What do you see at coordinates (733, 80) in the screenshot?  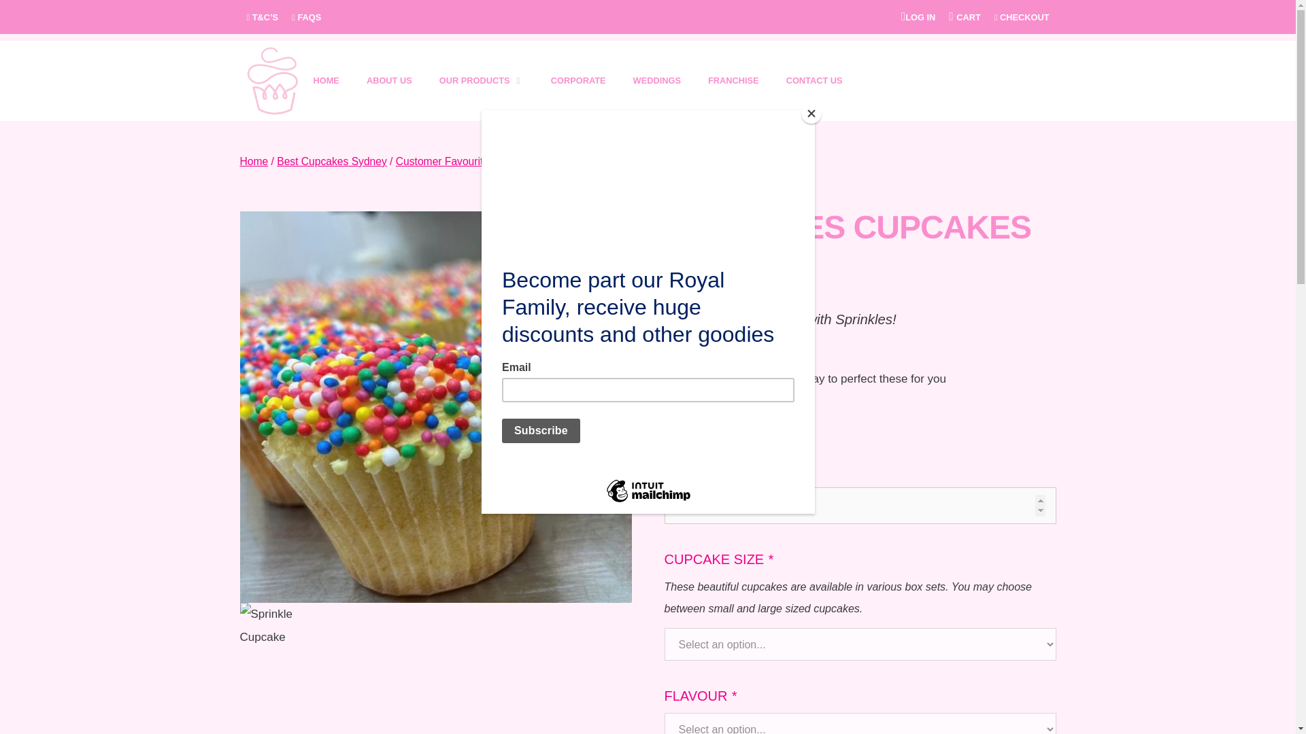 I see `FRANCHISE` at bounding box center [733, 80].